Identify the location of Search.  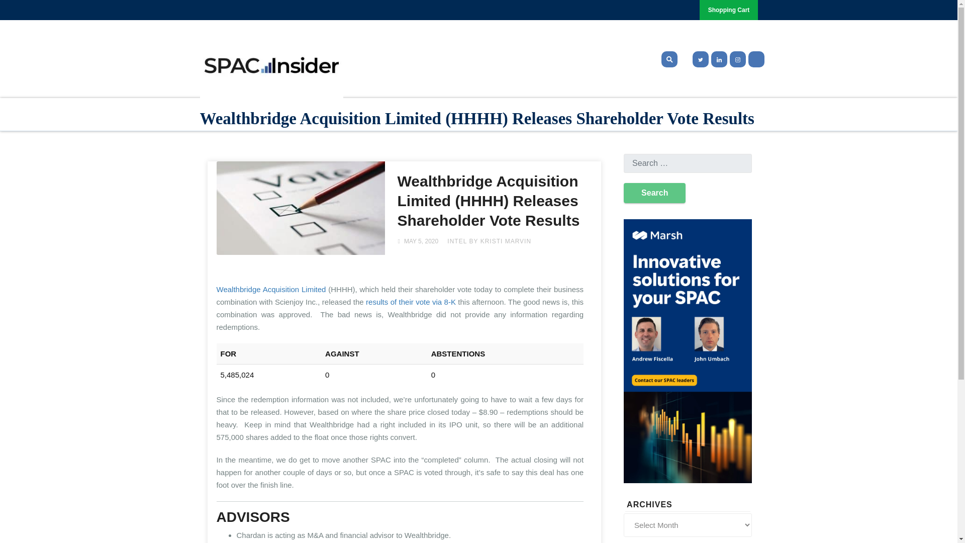
(654, 193).